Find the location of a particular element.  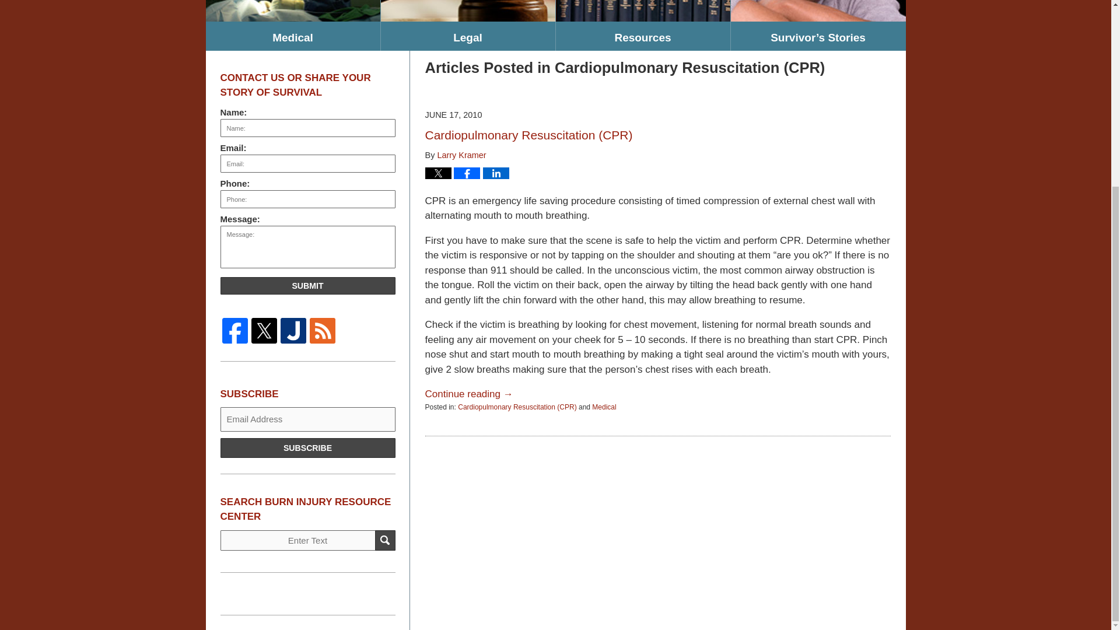

View all posts in Medical is located at coordinates (604, 407).